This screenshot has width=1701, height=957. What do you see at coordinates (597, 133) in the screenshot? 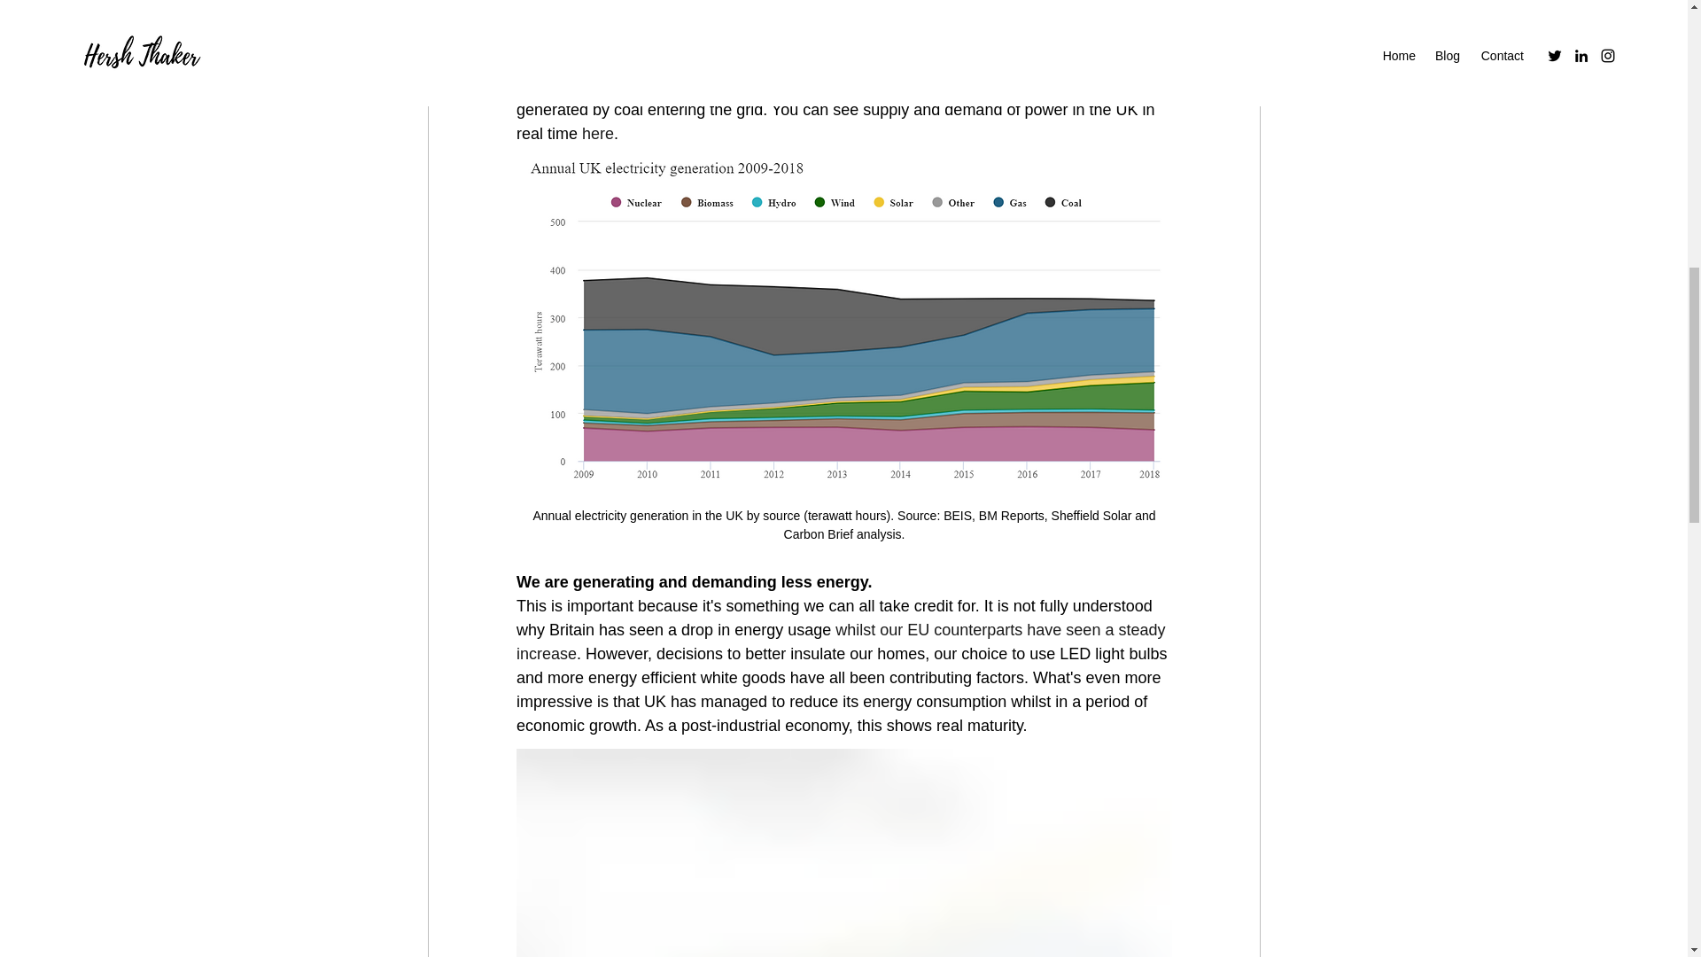
I see `here` at bounding box center [597, 133].